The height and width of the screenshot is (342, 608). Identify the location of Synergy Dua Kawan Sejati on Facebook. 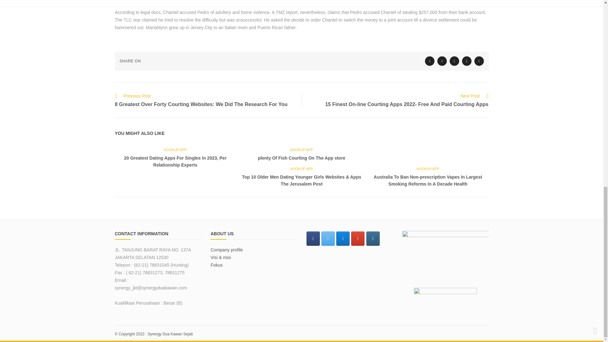
(313, 239).